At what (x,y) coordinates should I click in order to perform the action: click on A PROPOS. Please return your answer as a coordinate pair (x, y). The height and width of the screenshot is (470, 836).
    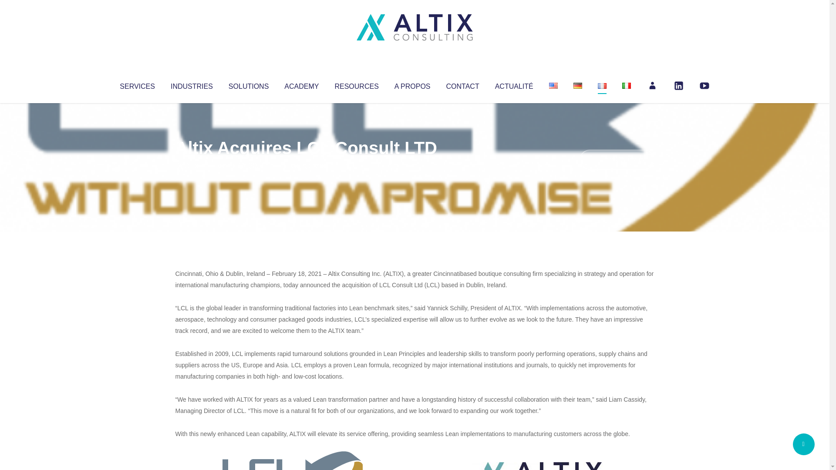
    Looking at the image, I should click on (412, 84).